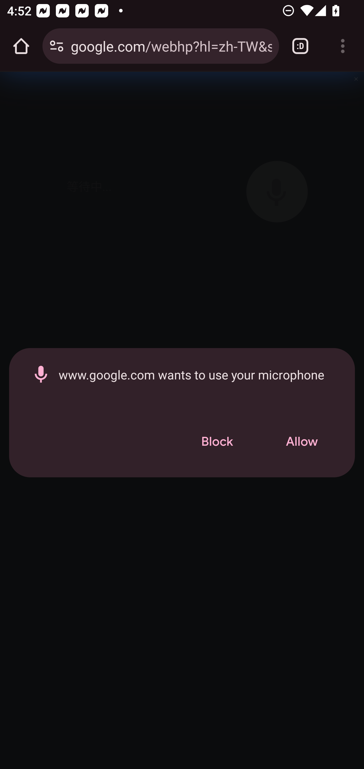 The image size is (364, 769). I want to click on Customize and control Google Chrome, so click(343, 46).